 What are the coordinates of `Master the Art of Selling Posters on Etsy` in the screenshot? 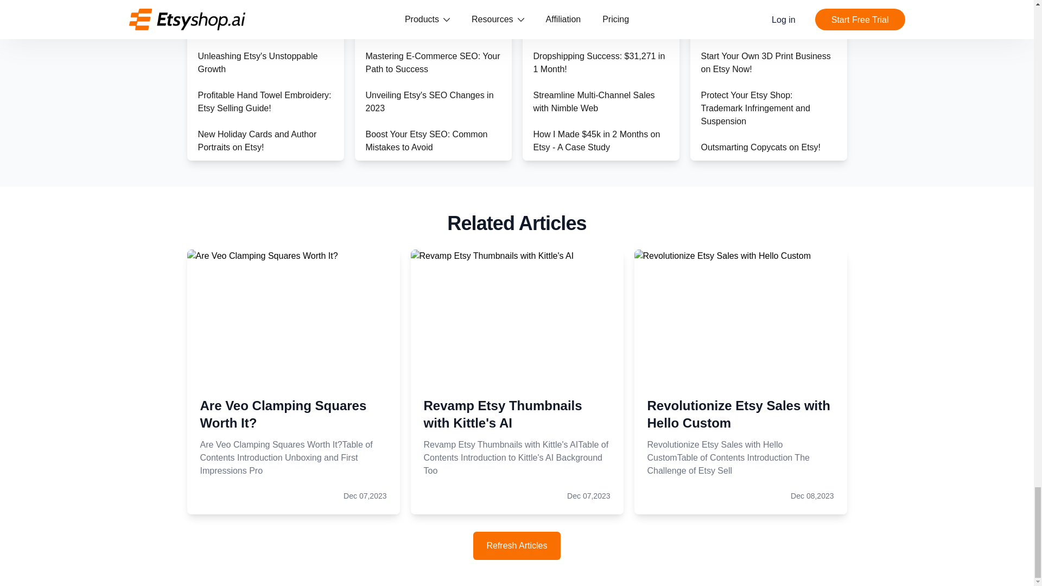 It's located at (595, 23).